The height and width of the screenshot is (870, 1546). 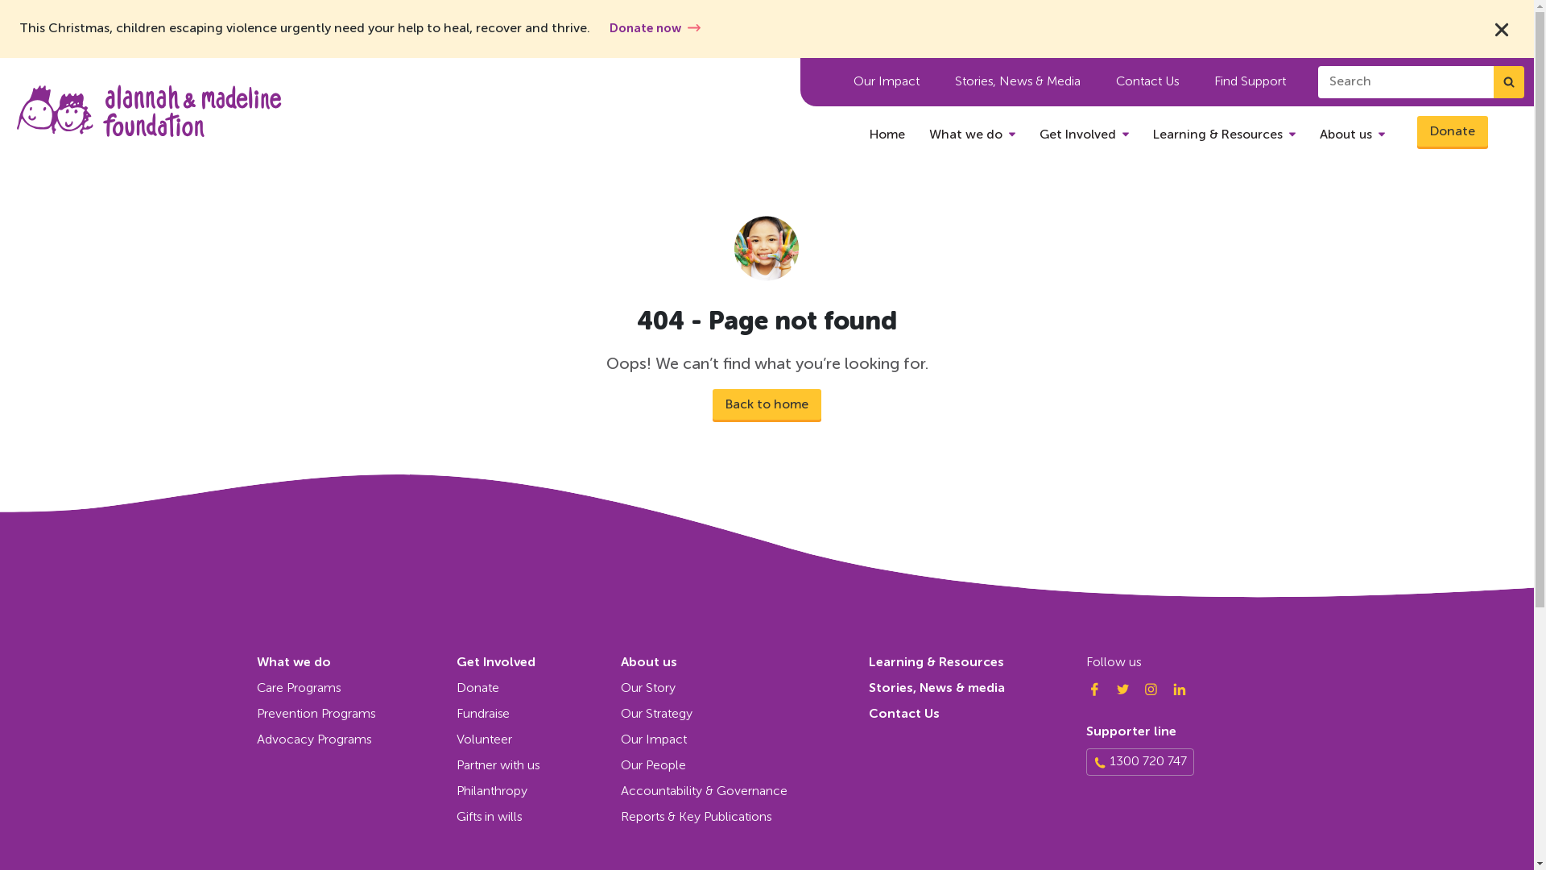 I want to click on Our People, so click(x=745, y=766).